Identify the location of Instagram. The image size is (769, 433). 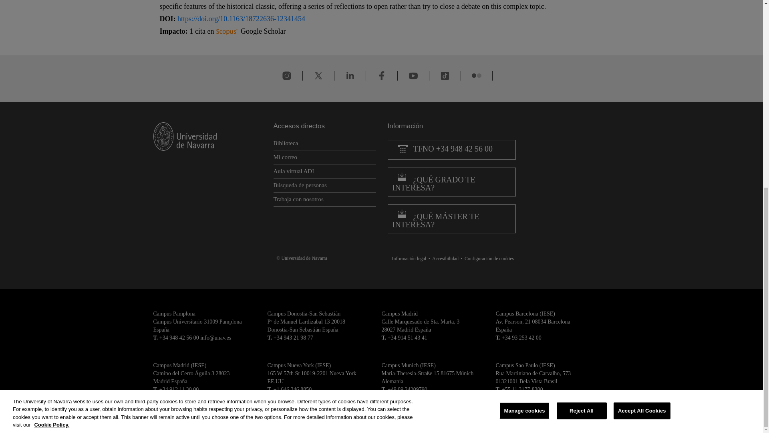
(287, 75).